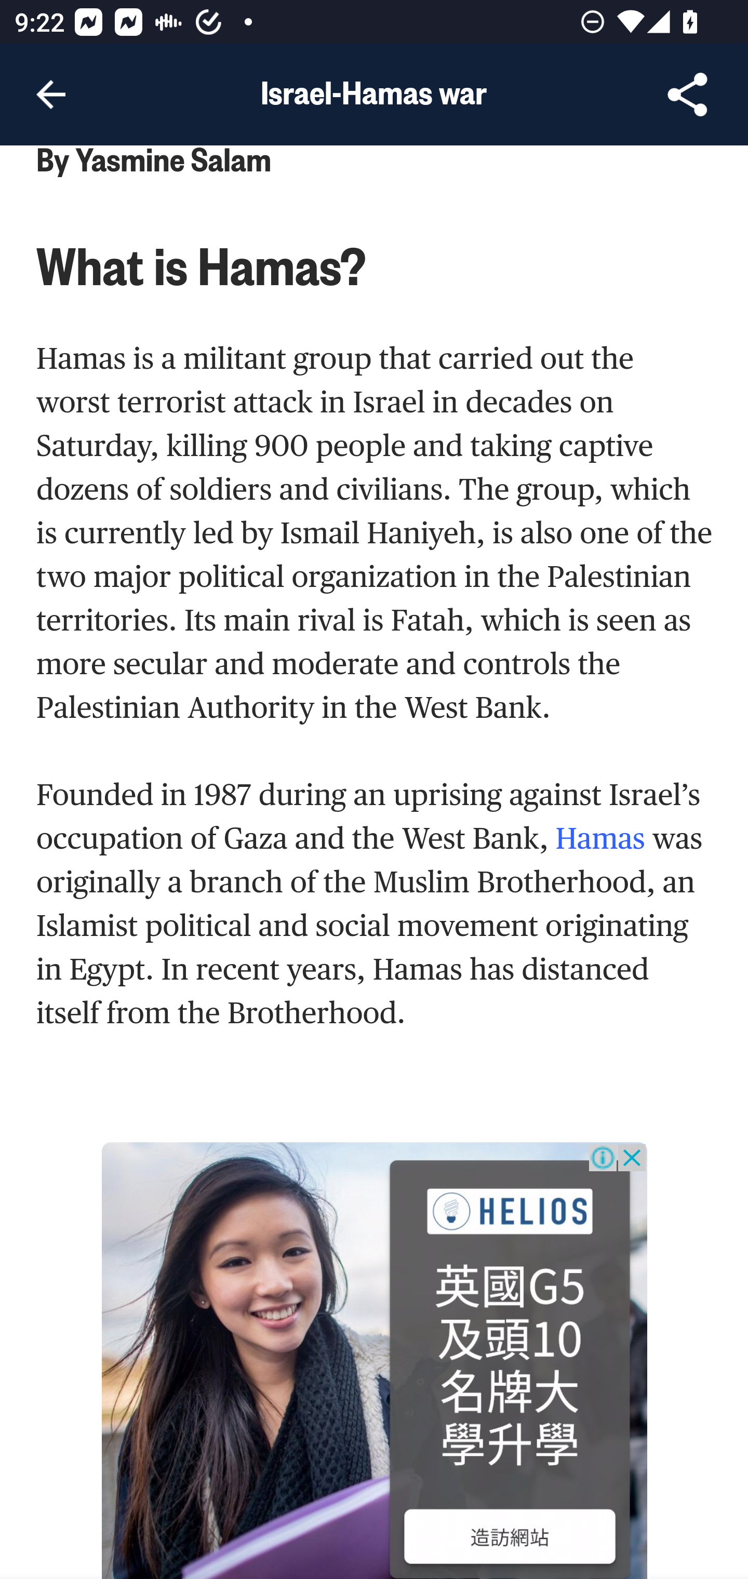  I want to click on Hamas , so click(603, 839).